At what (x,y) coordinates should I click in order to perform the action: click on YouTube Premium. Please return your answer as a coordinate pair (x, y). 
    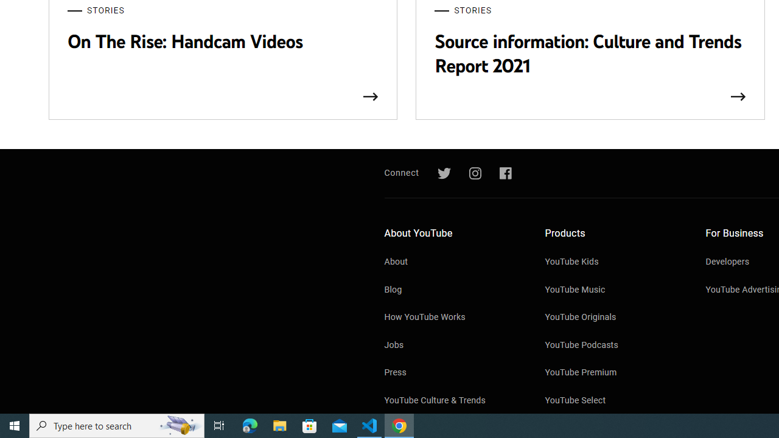
    Looking at the image, I should click on (613, 374).